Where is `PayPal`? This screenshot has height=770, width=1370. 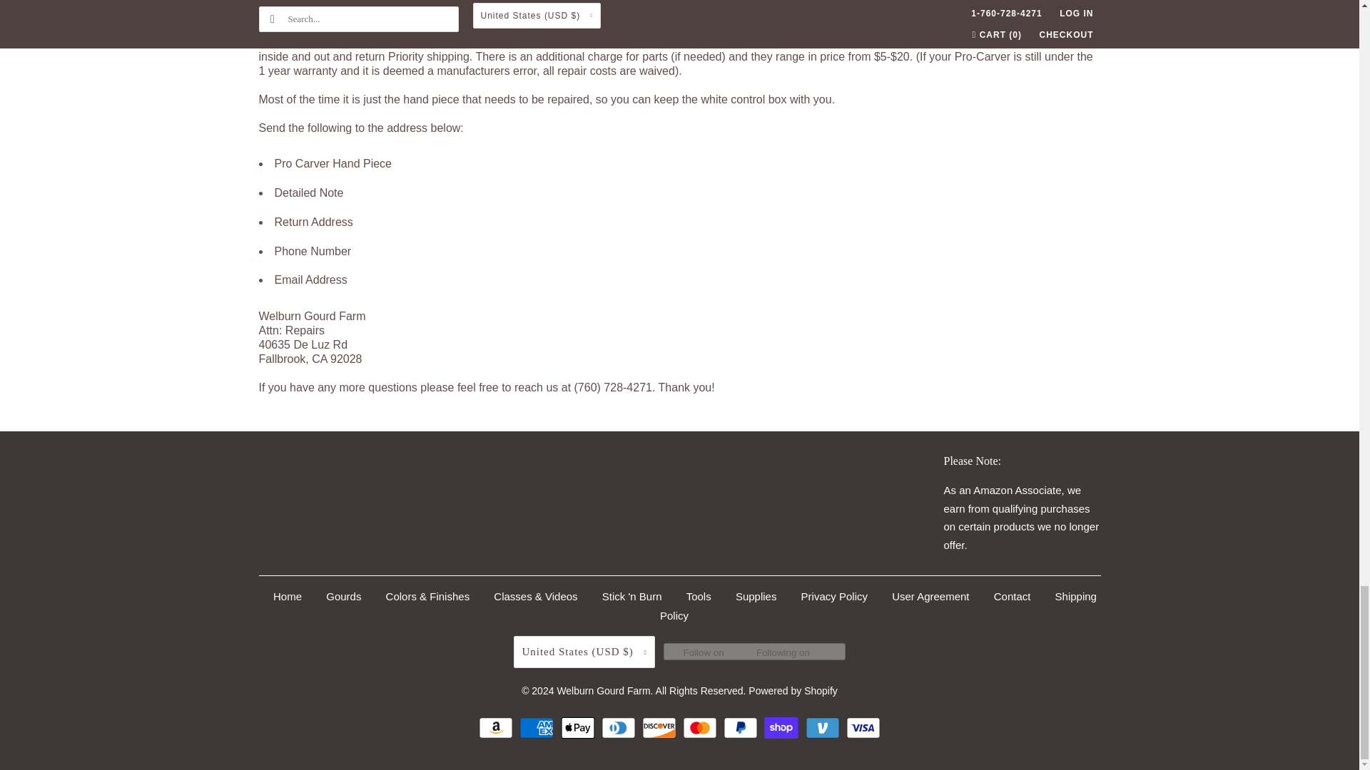
PayPal is located at coordinates (742, 727).